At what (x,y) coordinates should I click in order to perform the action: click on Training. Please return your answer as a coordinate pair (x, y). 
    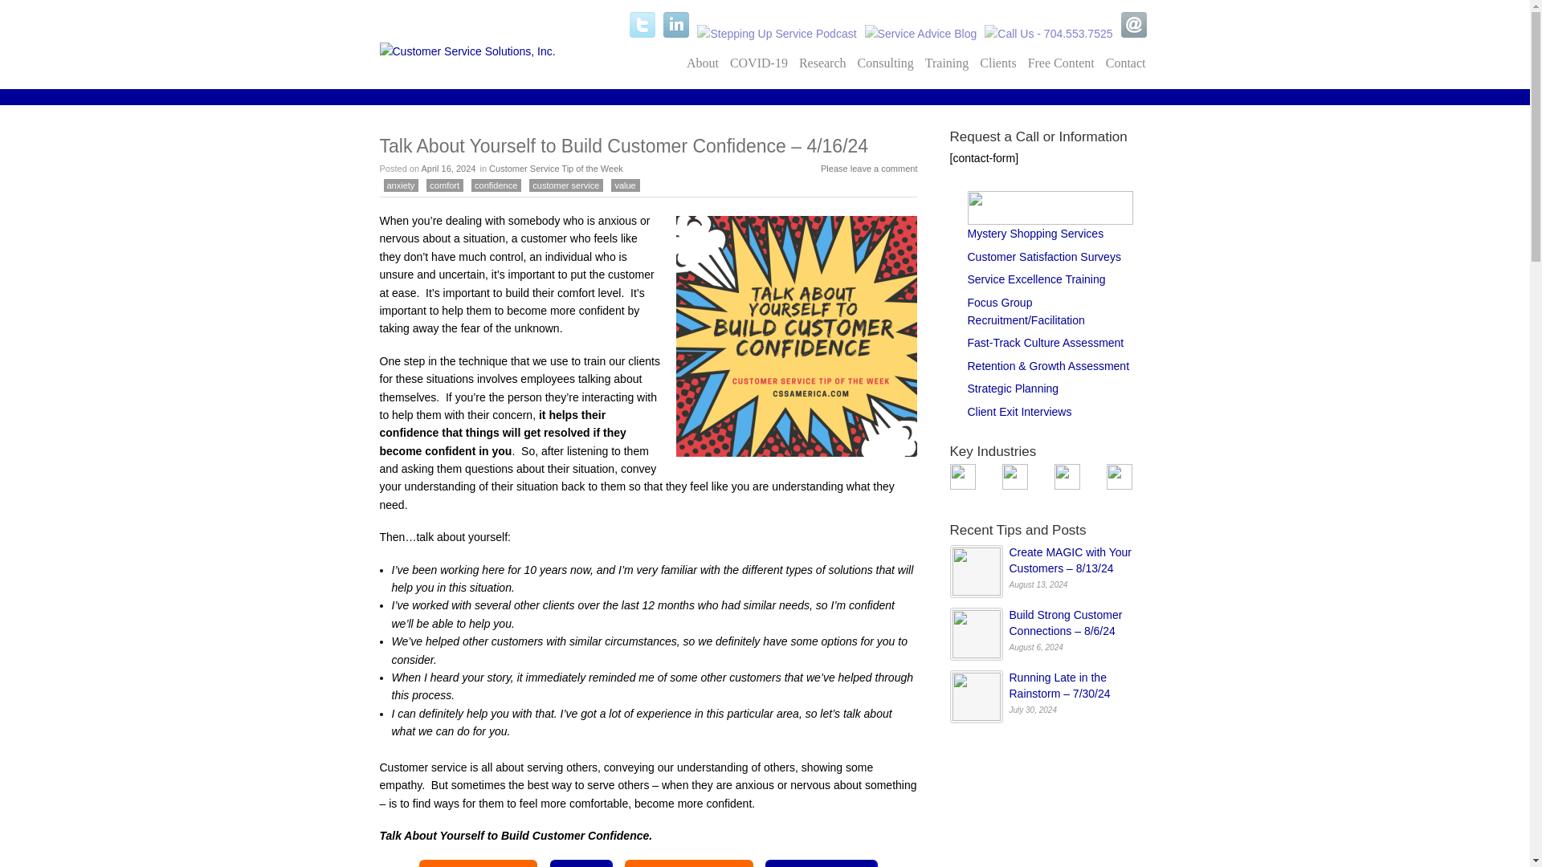
    Looking at the image, I should click on (946, 63).